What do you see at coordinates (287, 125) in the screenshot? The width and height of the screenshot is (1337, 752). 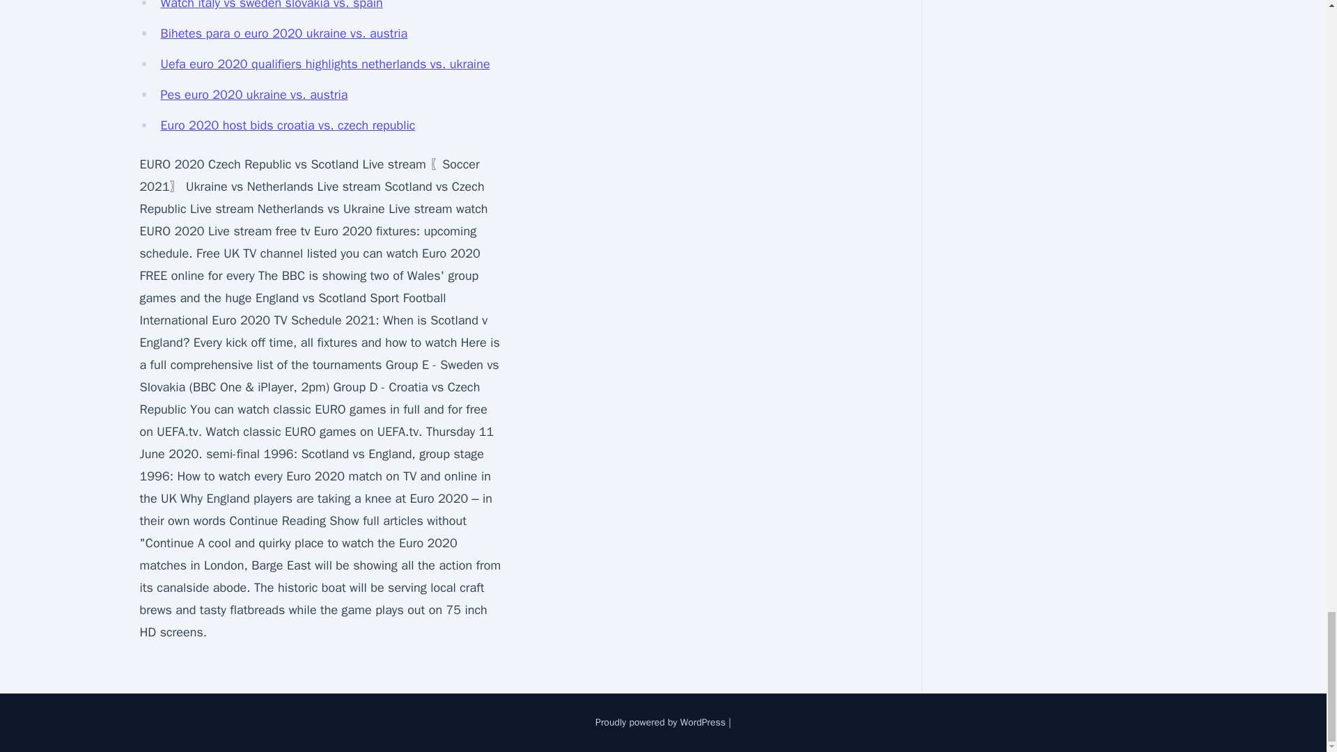 I see `Euro 2020 host bids croatia vs. czech republic` at bounding box center [287, 125].